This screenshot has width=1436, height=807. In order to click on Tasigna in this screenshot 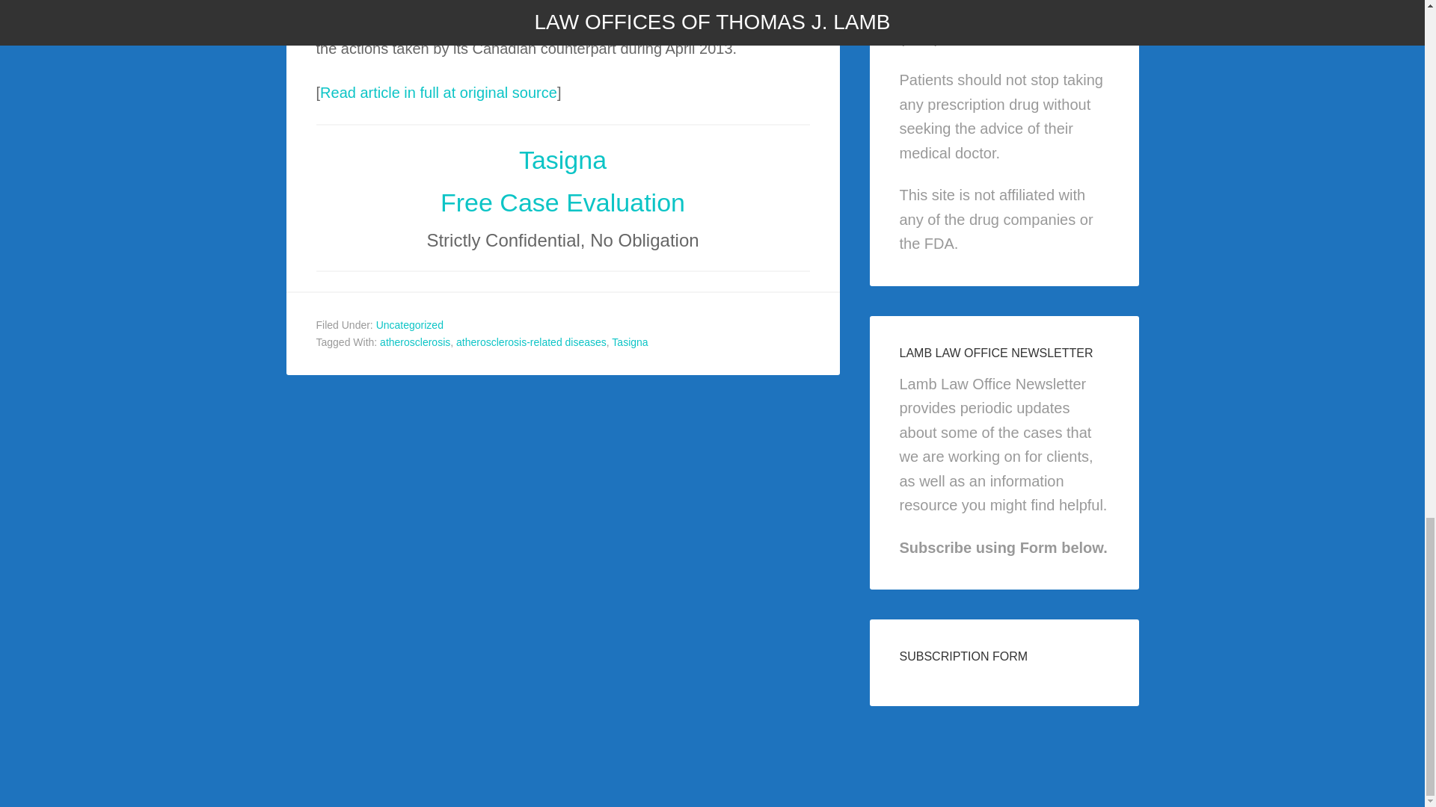, I will do `click(562, 160)`.